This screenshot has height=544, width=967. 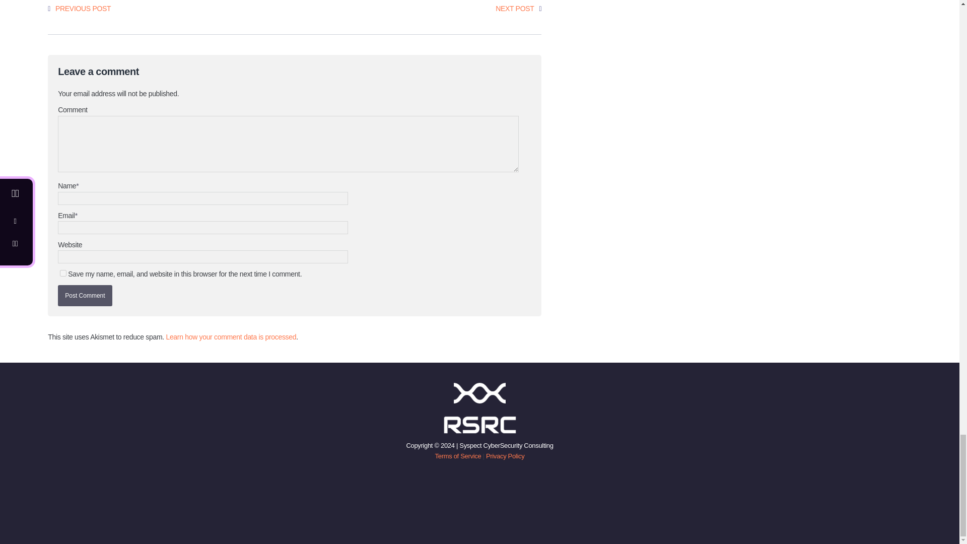 What do you see at coordinates (85, 295) in the screenshot?
I see `Post Comment` at bounding box center [85, 295].